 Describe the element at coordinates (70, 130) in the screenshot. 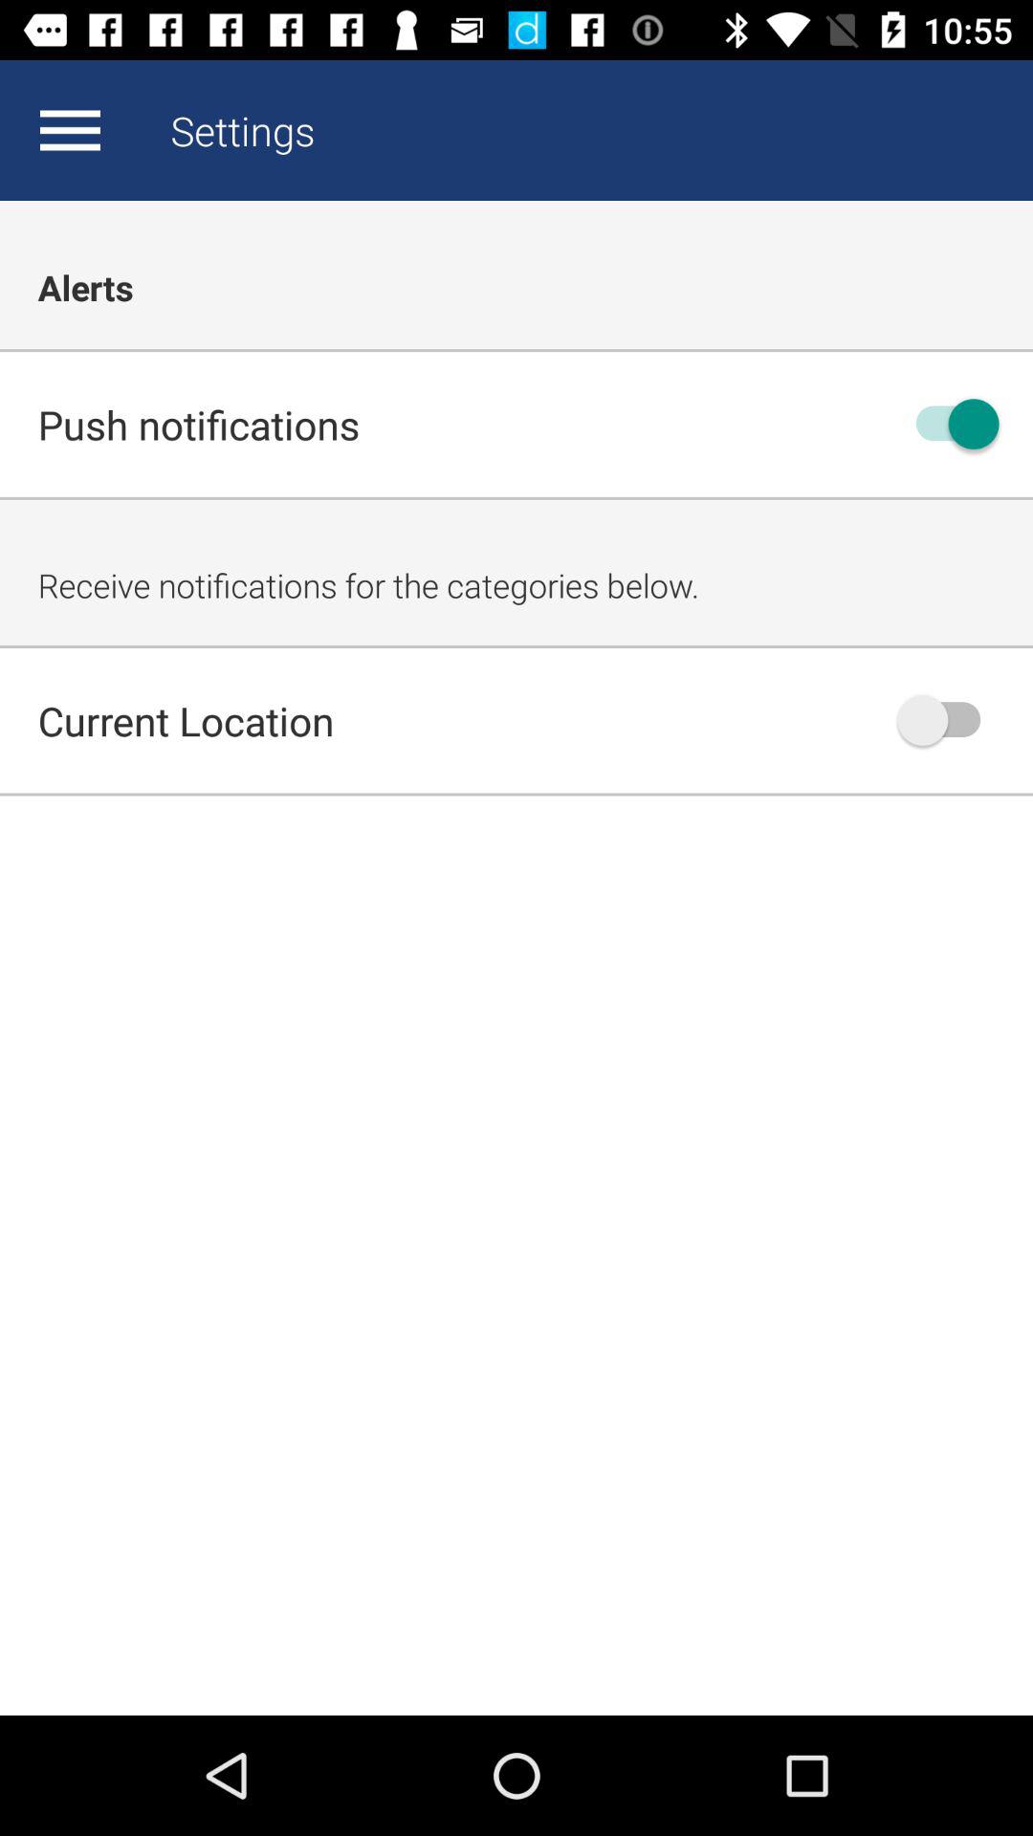

I see `press icon at the top left corner` at that location.